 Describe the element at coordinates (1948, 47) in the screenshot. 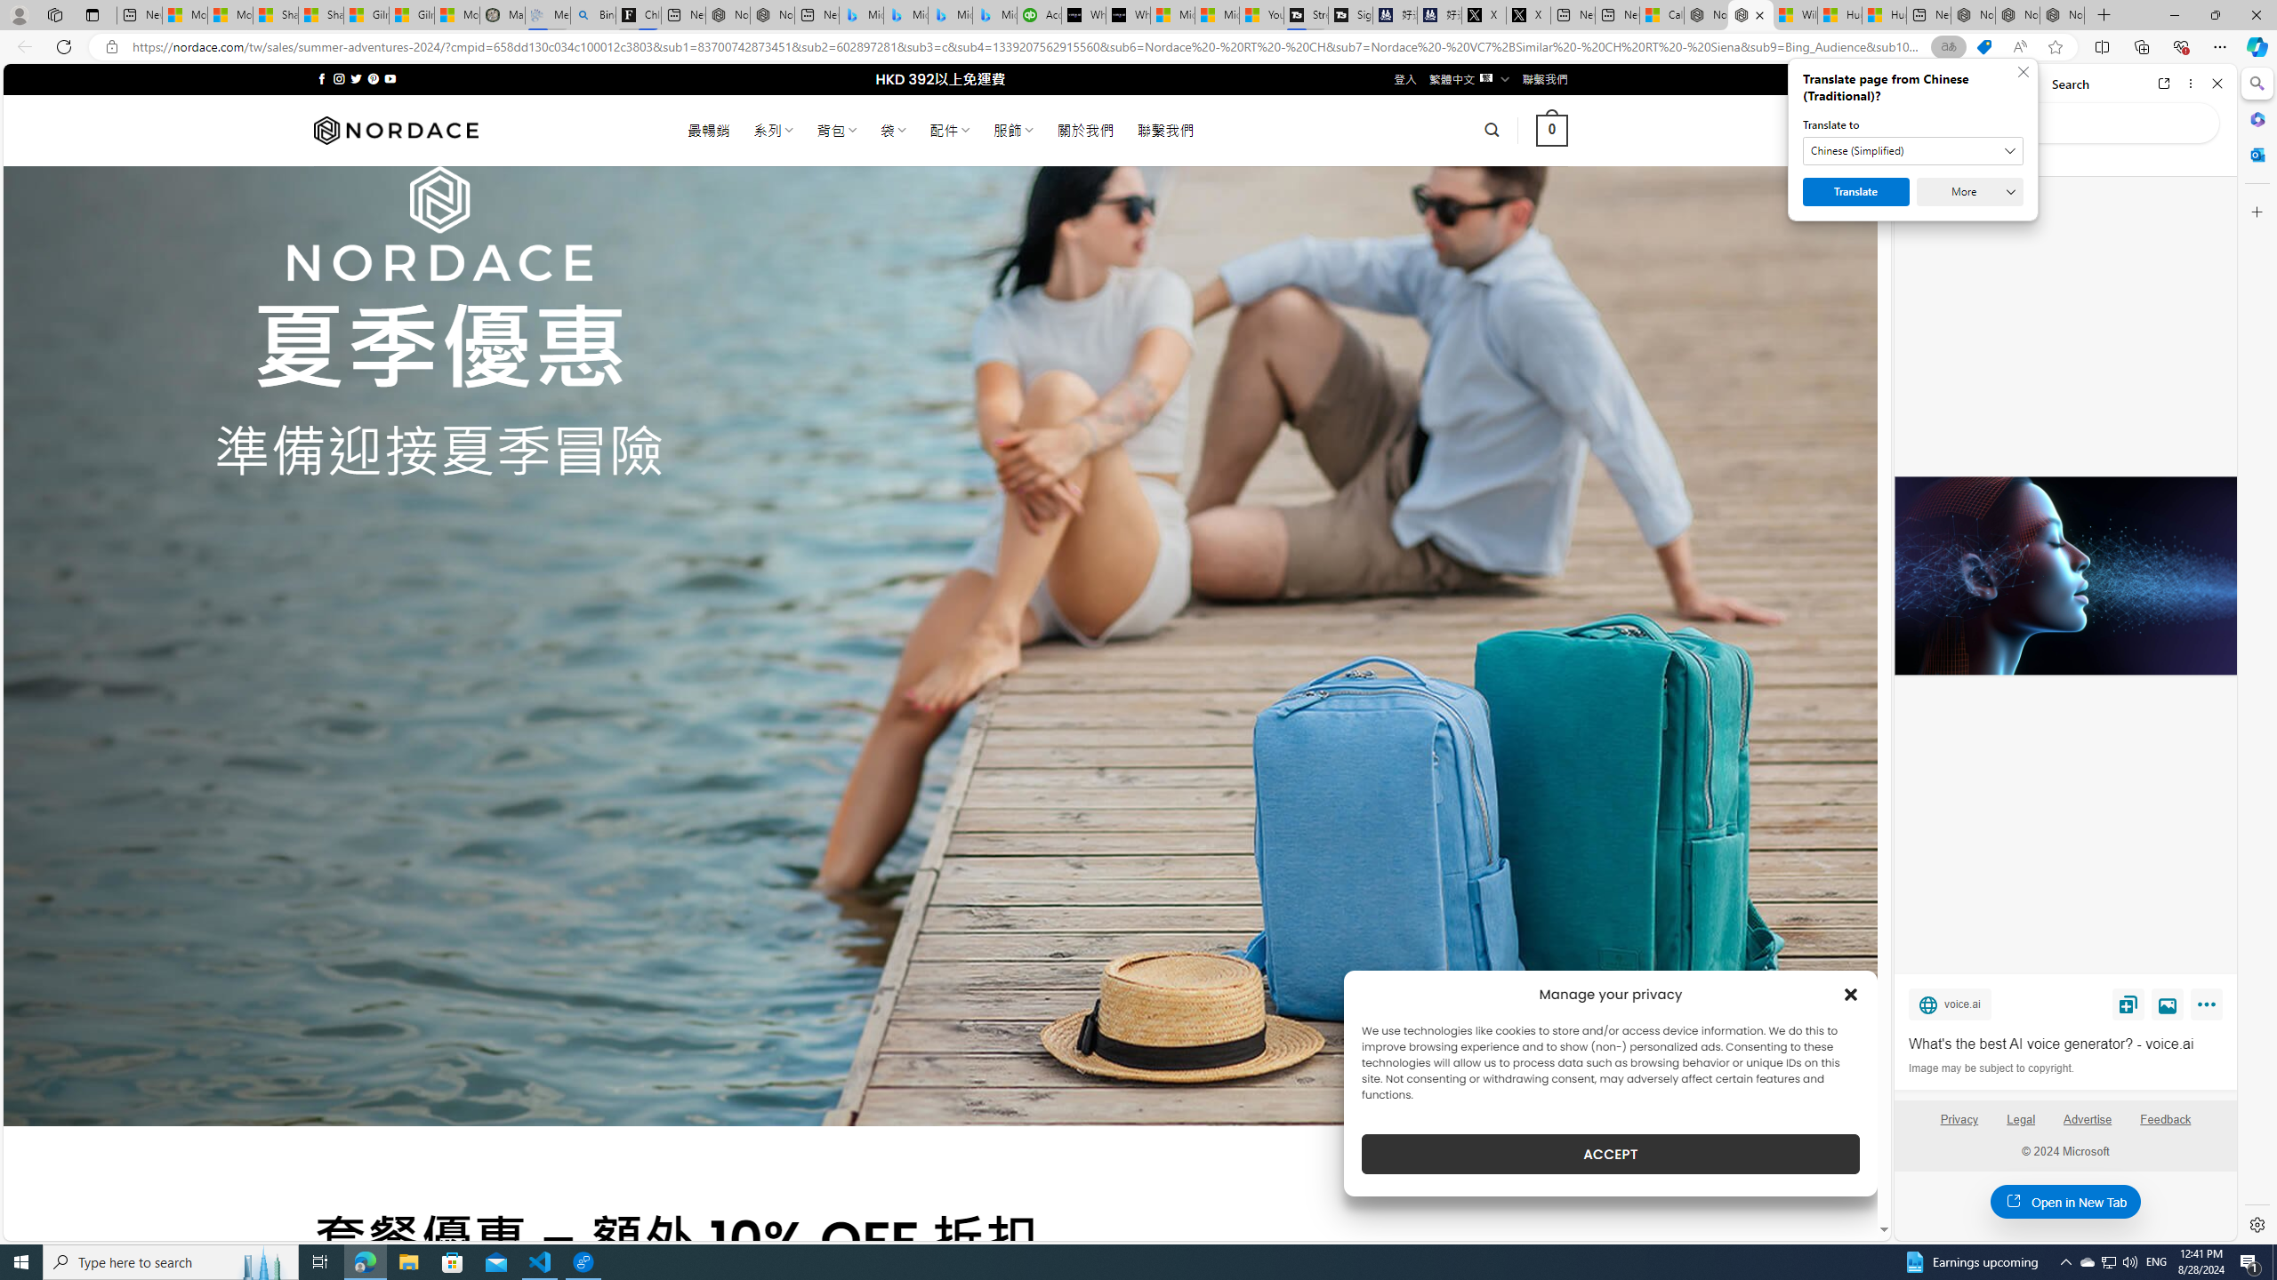

I see `Show translate options` at that location.